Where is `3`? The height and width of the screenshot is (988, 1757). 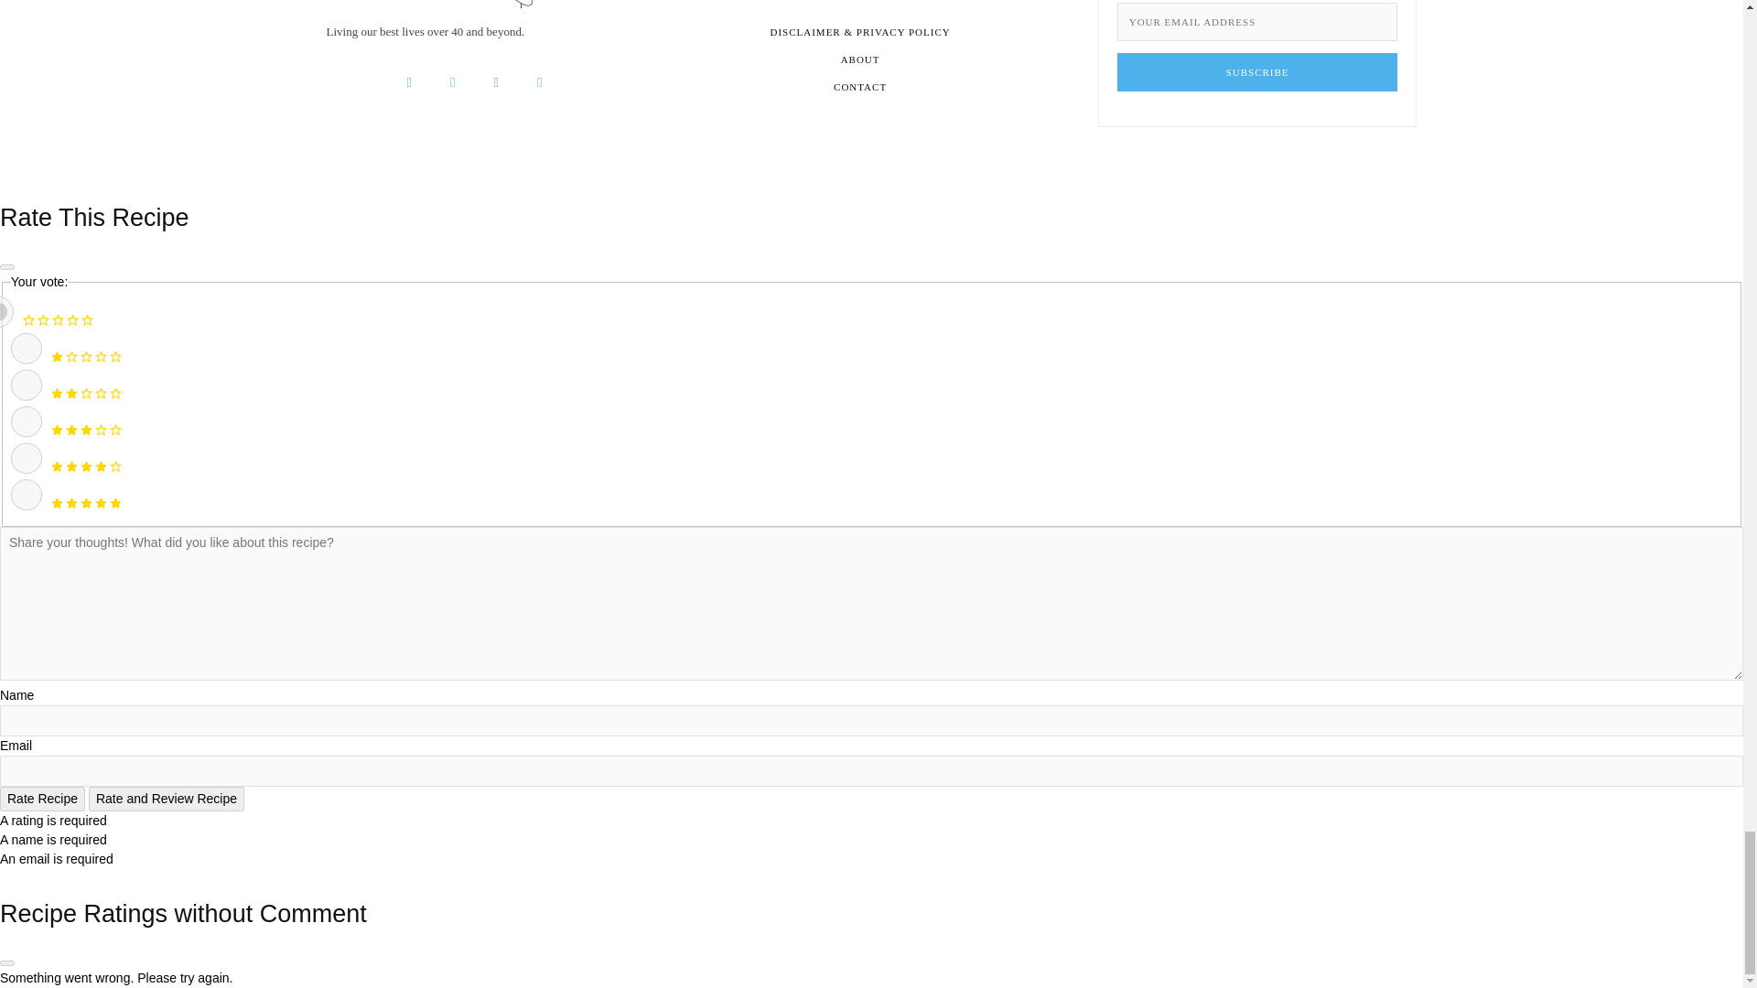
3 is located at coordinates (26, 421).